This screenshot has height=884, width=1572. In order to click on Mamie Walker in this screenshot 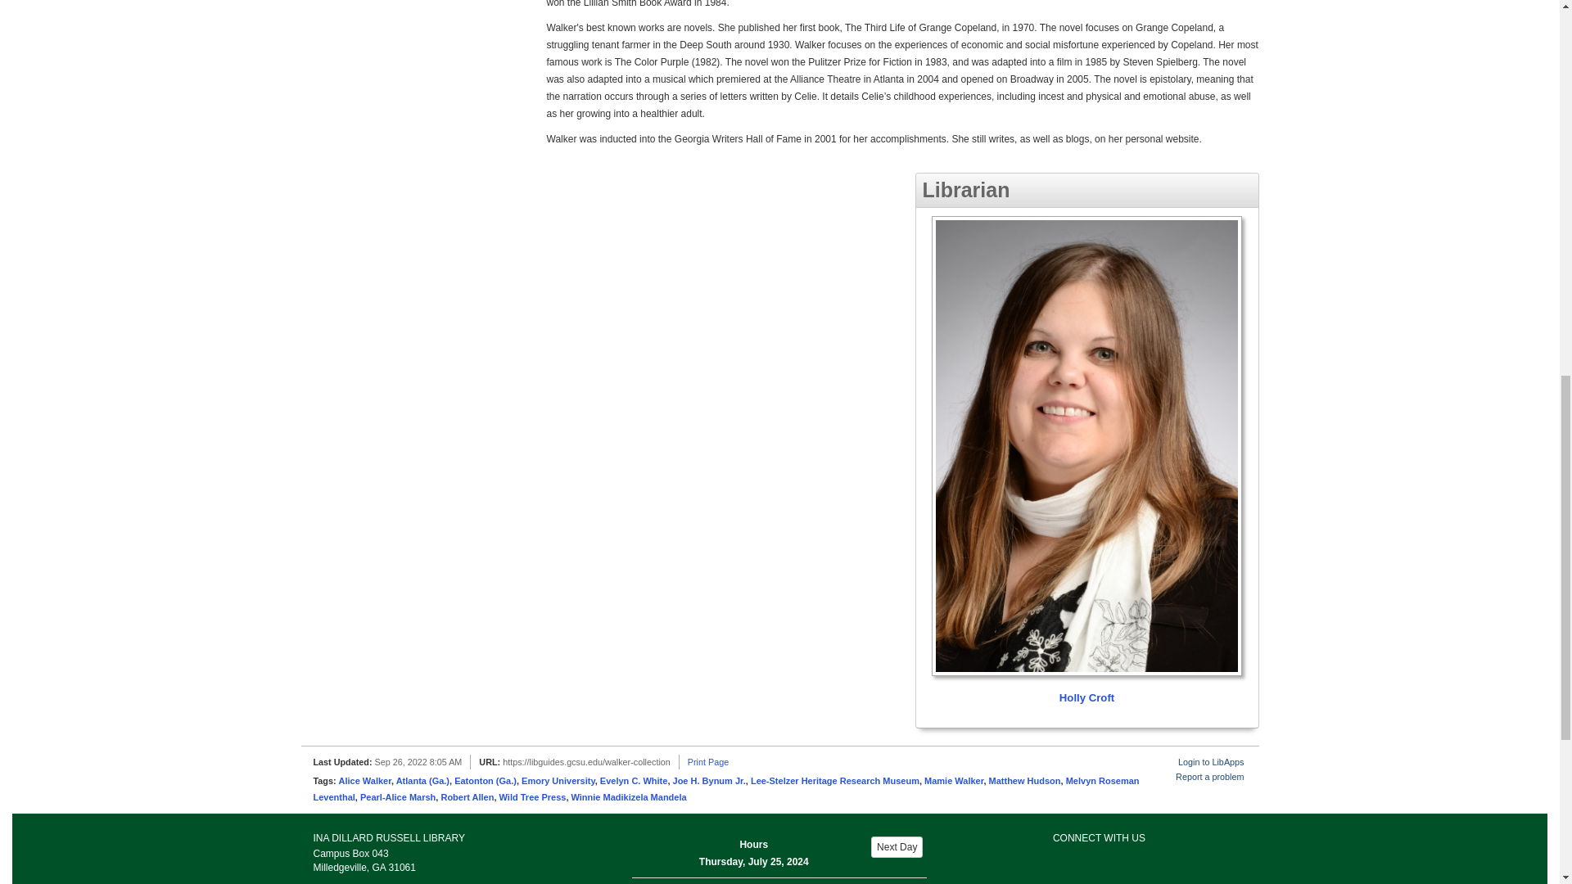, I will do `click(953, 781)`.